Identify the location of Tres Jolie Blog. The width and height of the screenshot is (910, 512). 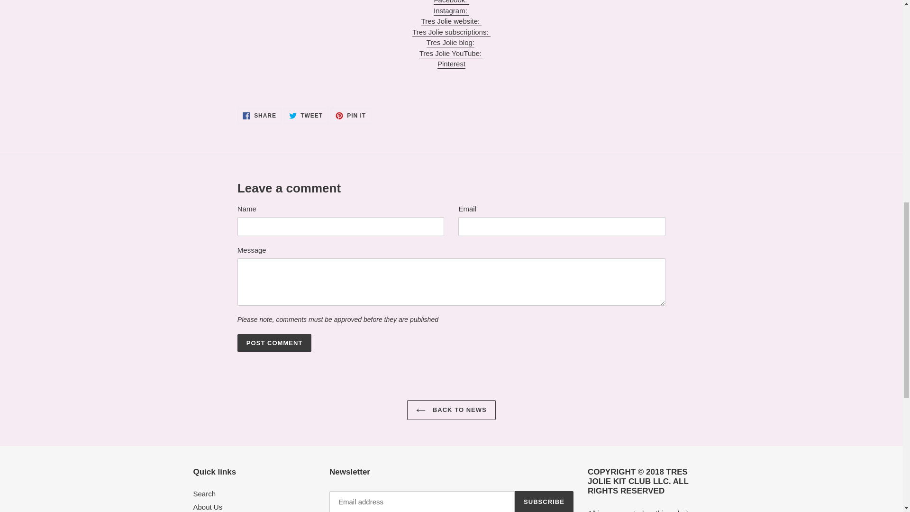
(450, 43).